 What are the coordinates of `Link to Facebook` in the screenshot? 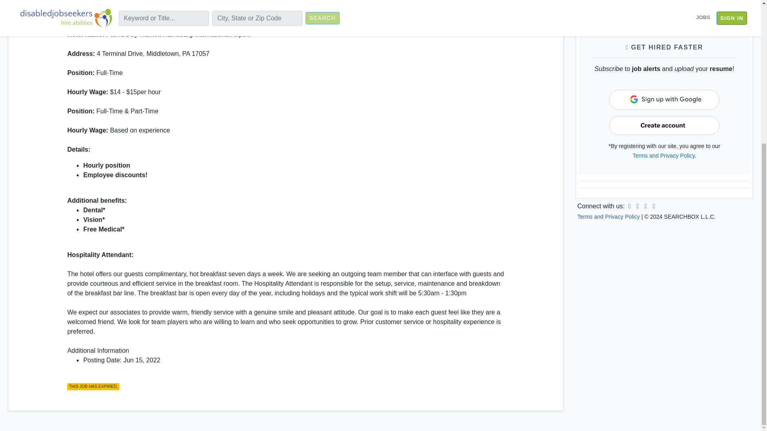 It's located at (637, 206).